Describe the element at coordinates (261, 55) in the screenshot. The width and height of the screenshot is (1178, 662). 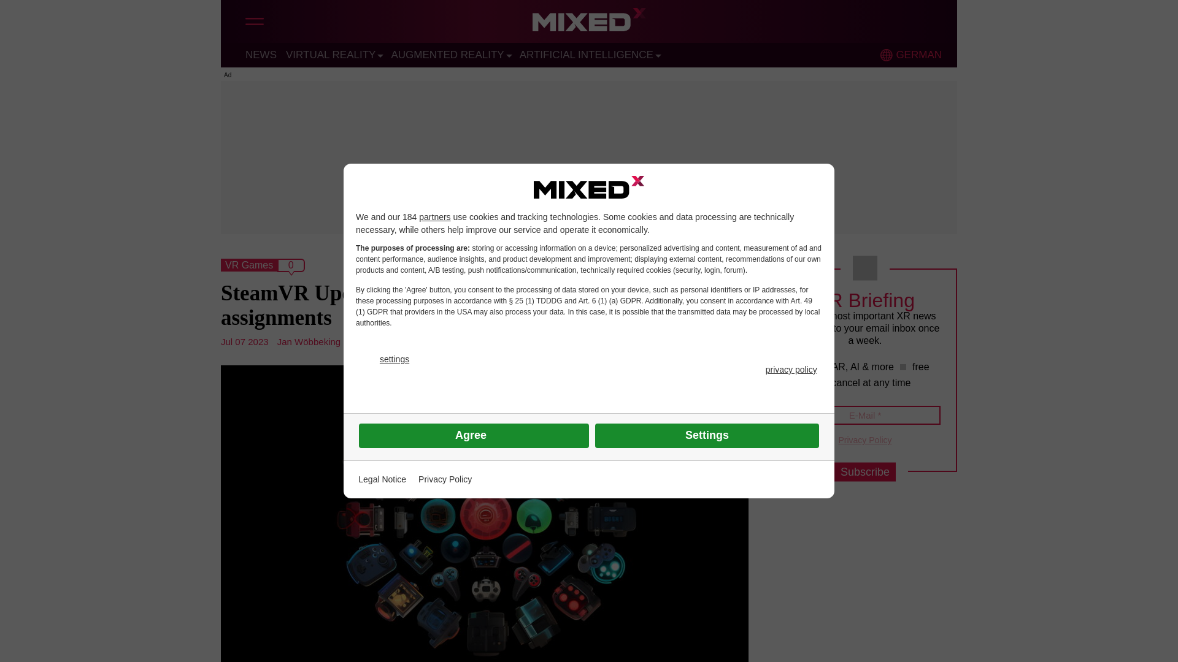
I see `NEWS` at that location.